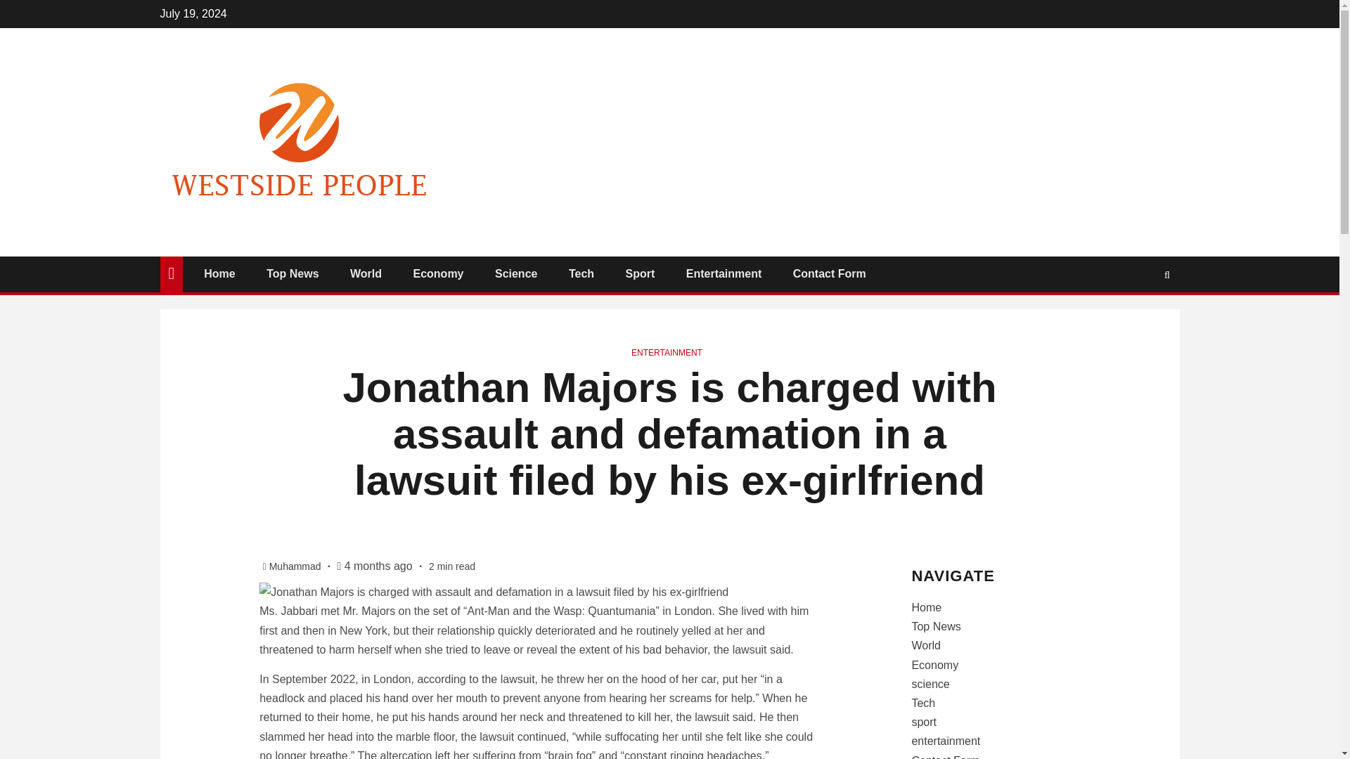 The image size is (1350, 759). I want to click on ENTERTAINMENT, so click(667, 352).